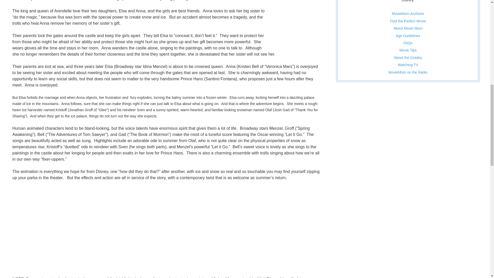  What do you see at coordinates (408, 50) in the screenshot?
I see `Movie Tips` at bounding box center [408, 50].